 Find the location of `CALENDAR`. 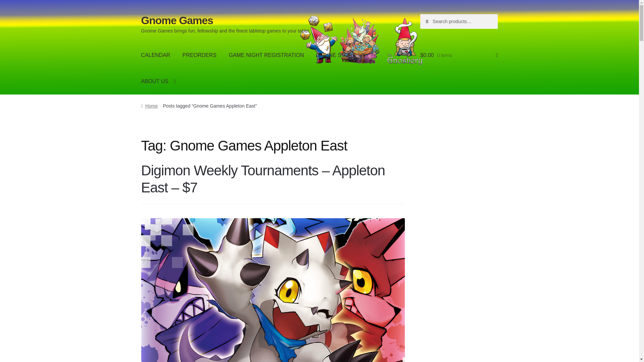

CALENDAR is located at coordinates (156, 55).